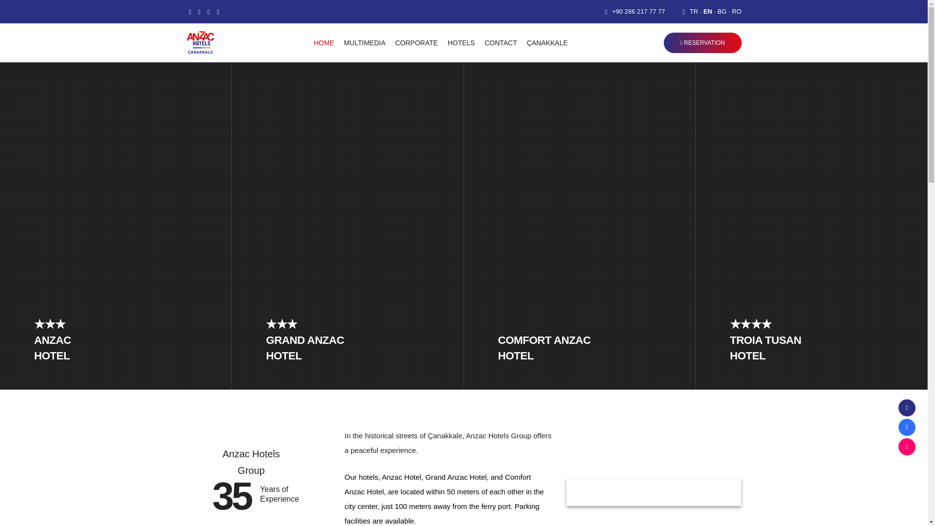 The height and width of the screenshot is (526, 935). I want to click on CORPORATE, so click(417, 43).